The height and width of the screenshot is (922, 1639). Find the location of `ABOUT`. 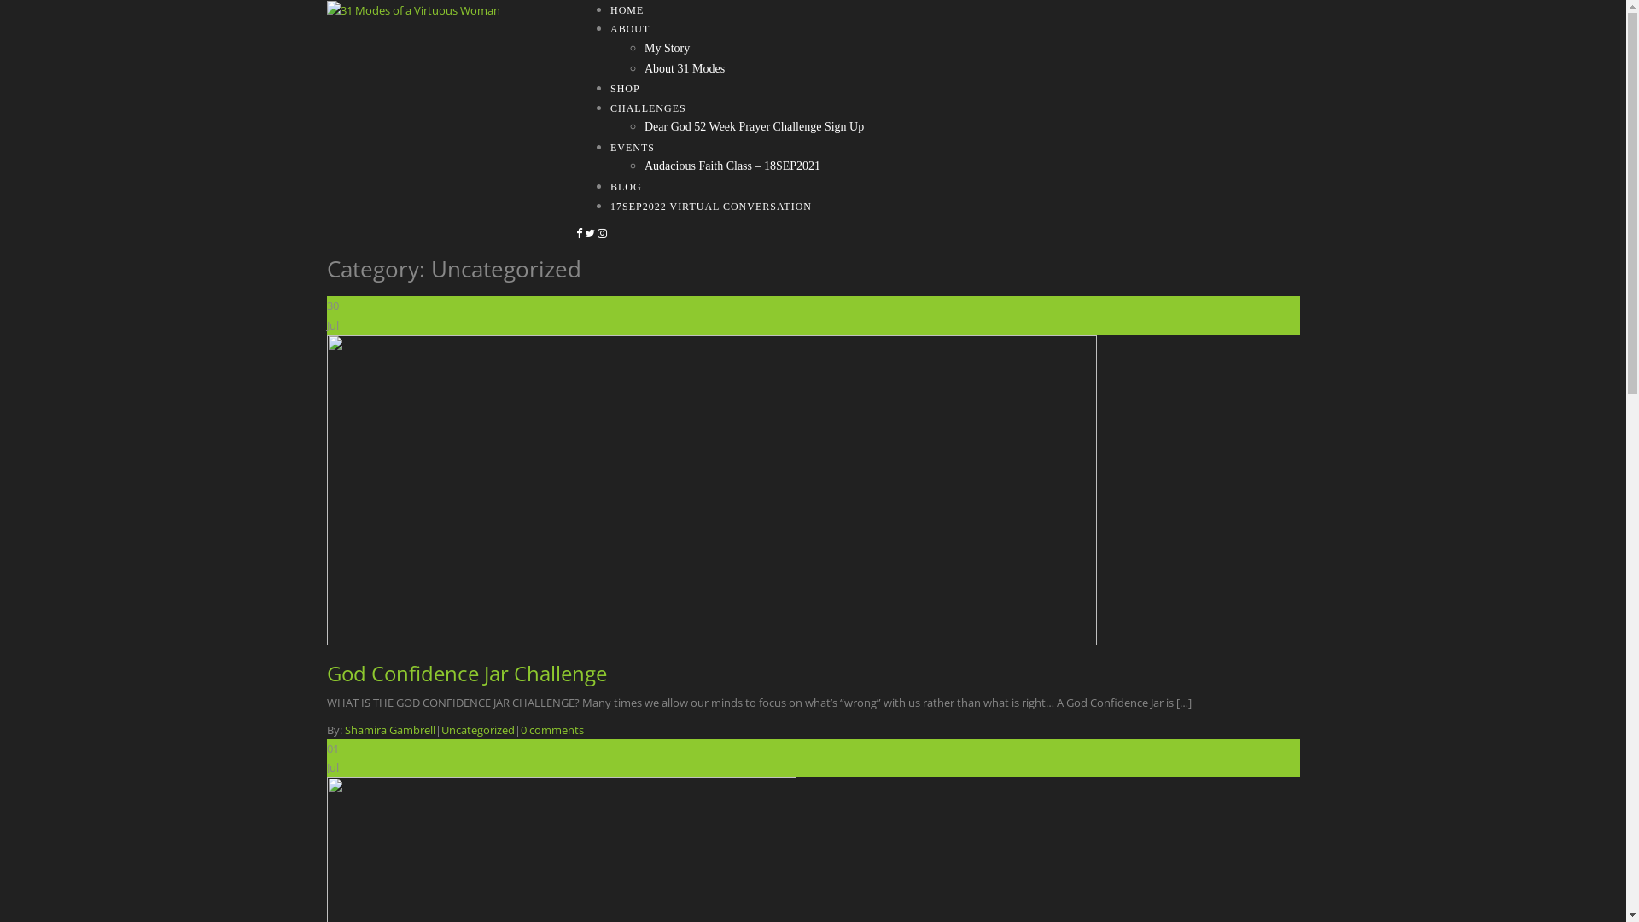

ABOUT is located at coordinates (630, 29).